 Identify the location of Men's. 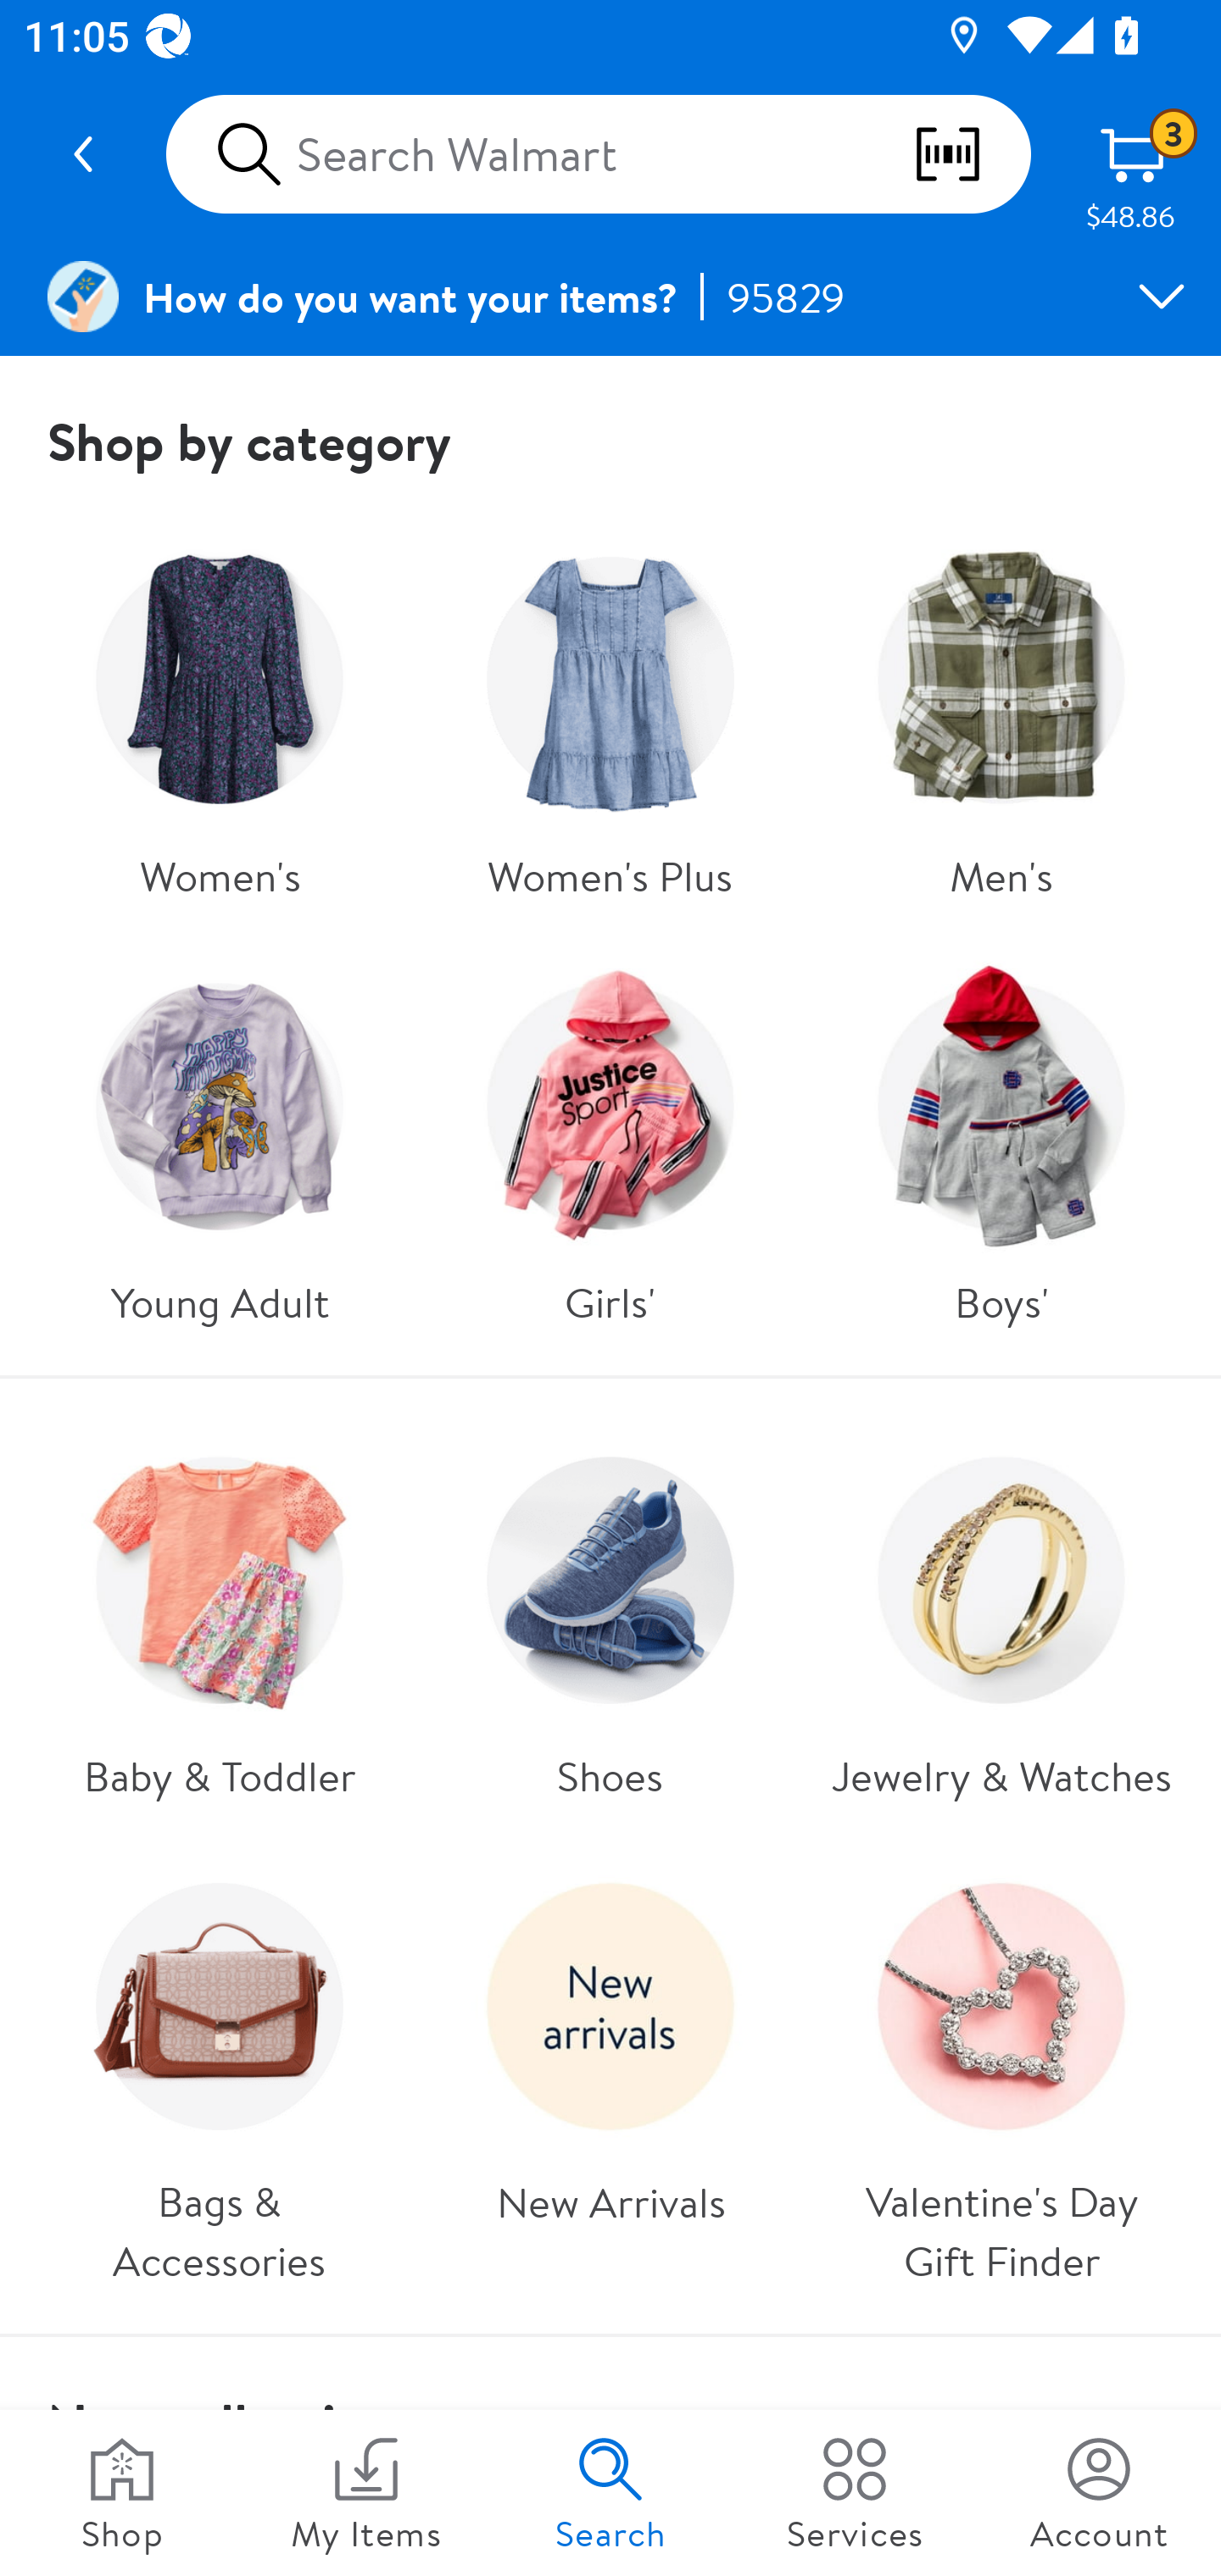
(1001, 715).